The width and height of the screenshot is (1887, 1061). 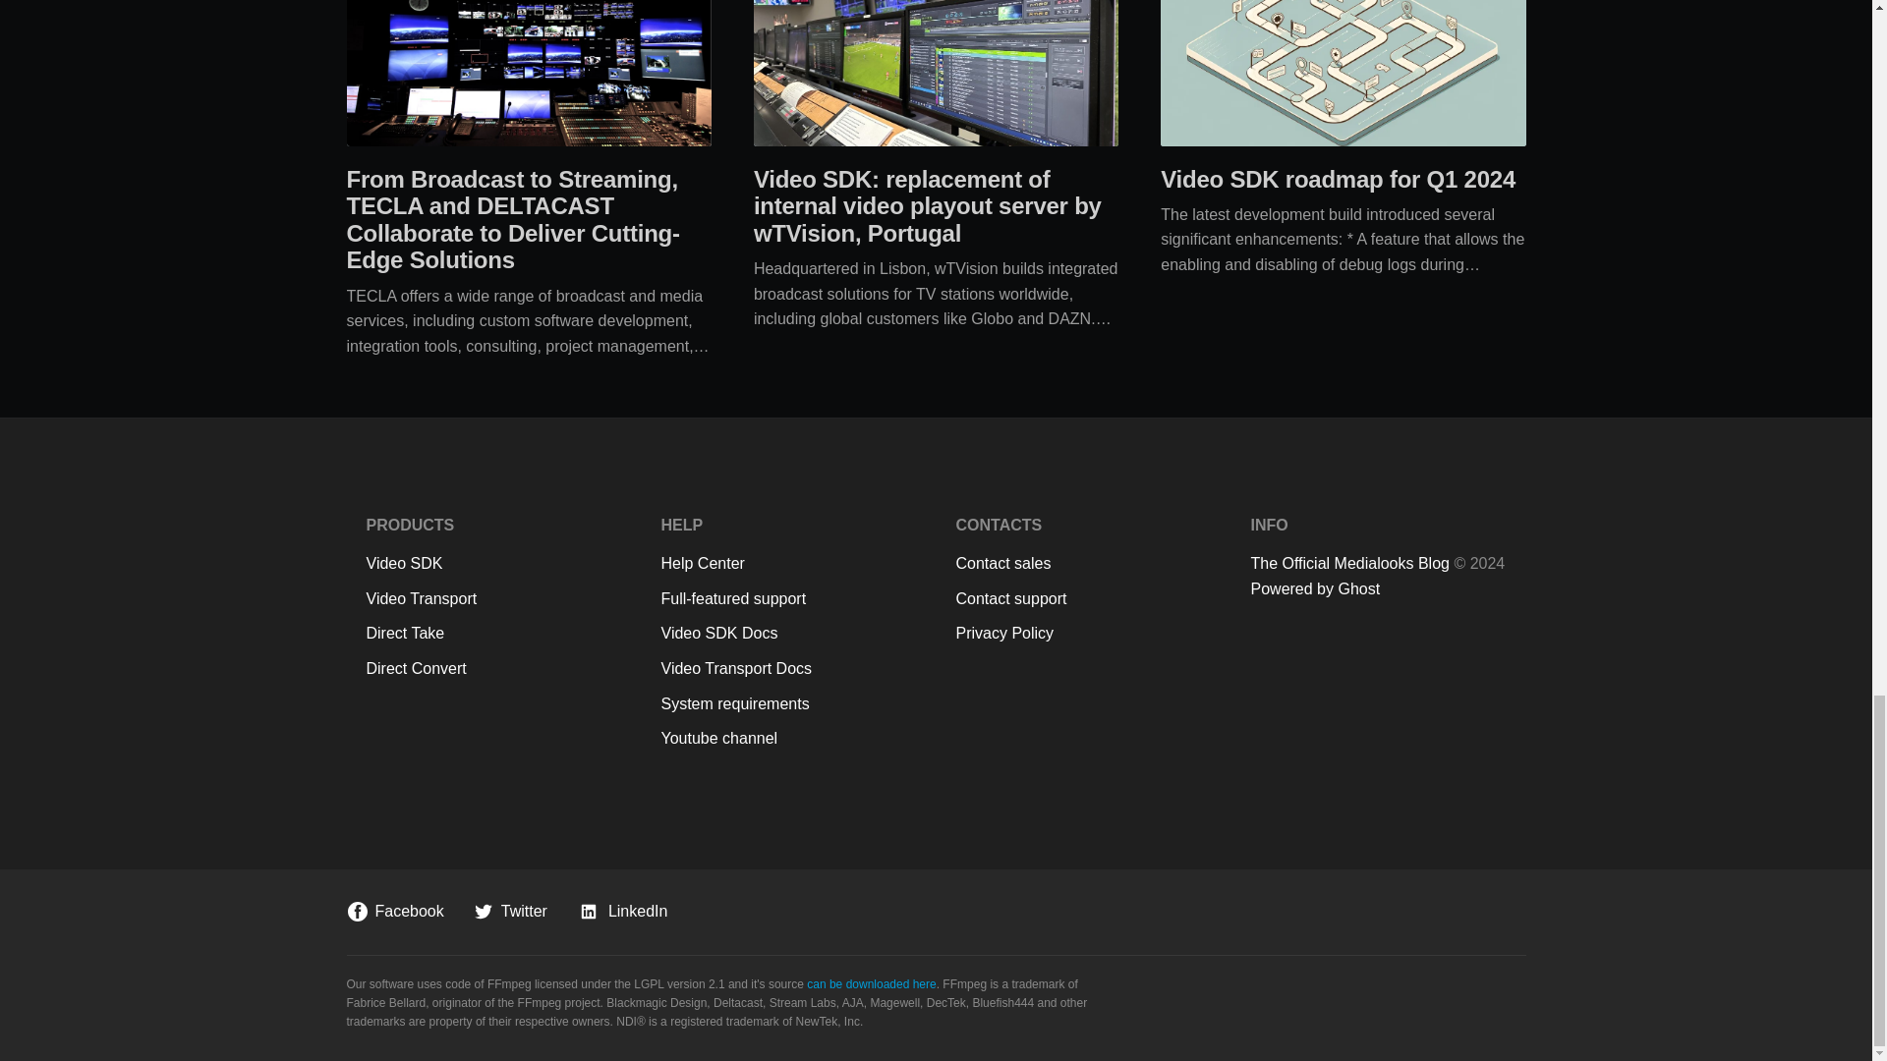 What do you see at coordinates (511, 912) in the screenshot?
I see `Twitter` at bounding box center [511, 912].